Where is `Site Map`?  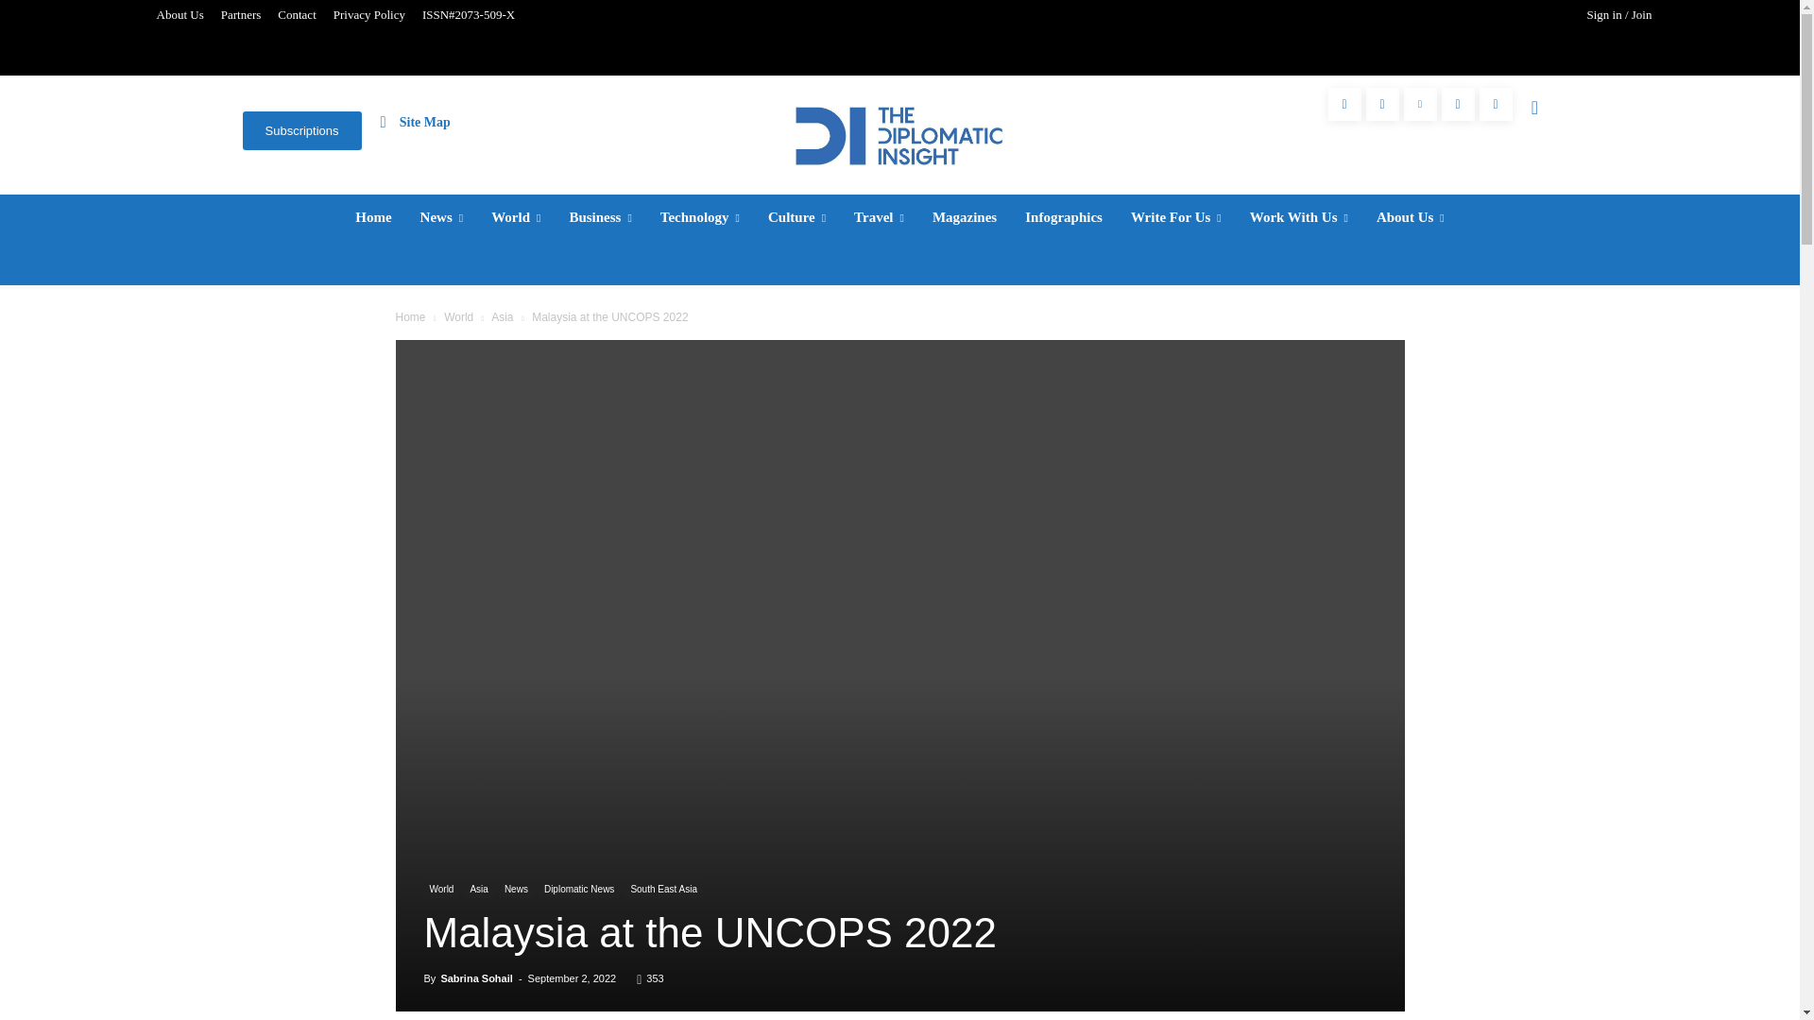 Site Map is located at coordinates (416, 121).